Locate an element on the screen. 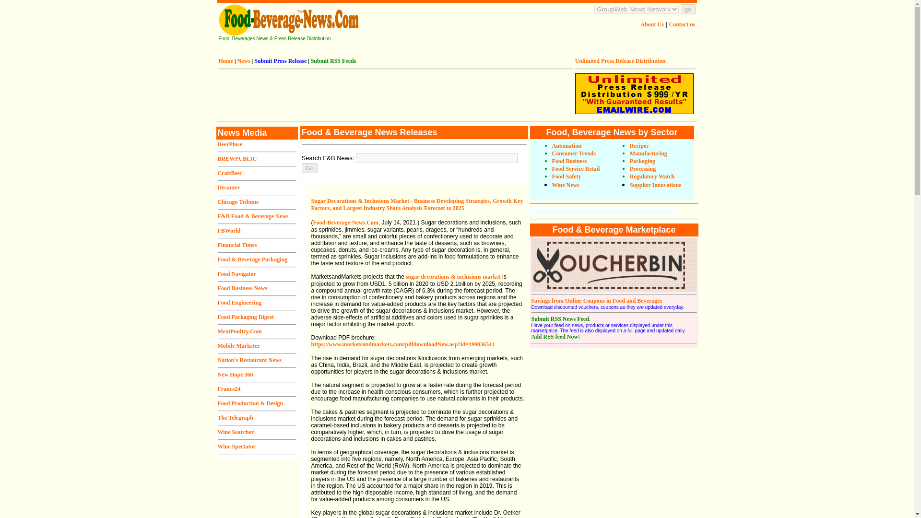 Image resolution: width=921 pixels, height=518 pixels. Submit RSS News Feed is located at coordinates (560, 318).